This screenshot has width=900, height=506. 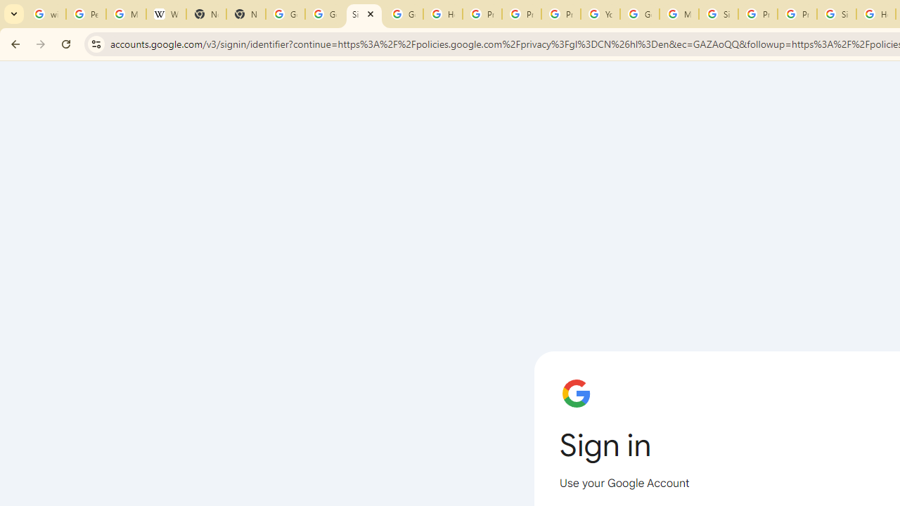 What do you see at coordinates (207, 14) in the screenshot?
I see `New Tab` at bounding box center [207, 14].